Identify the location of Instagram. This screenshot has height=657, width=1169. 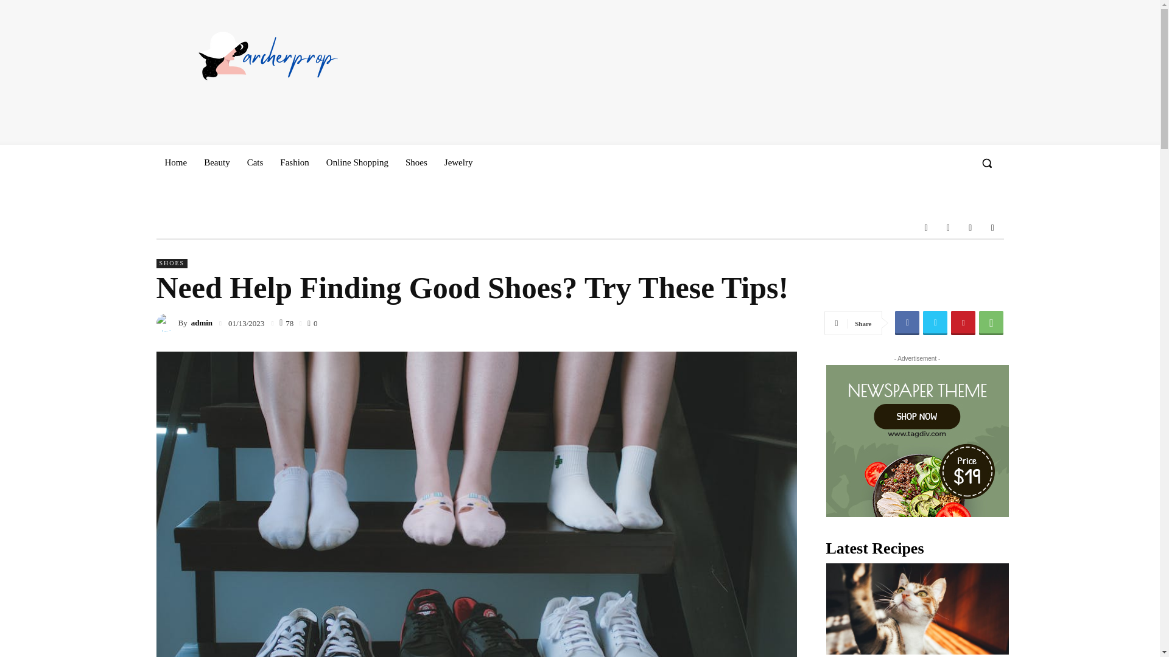
(947, 228).